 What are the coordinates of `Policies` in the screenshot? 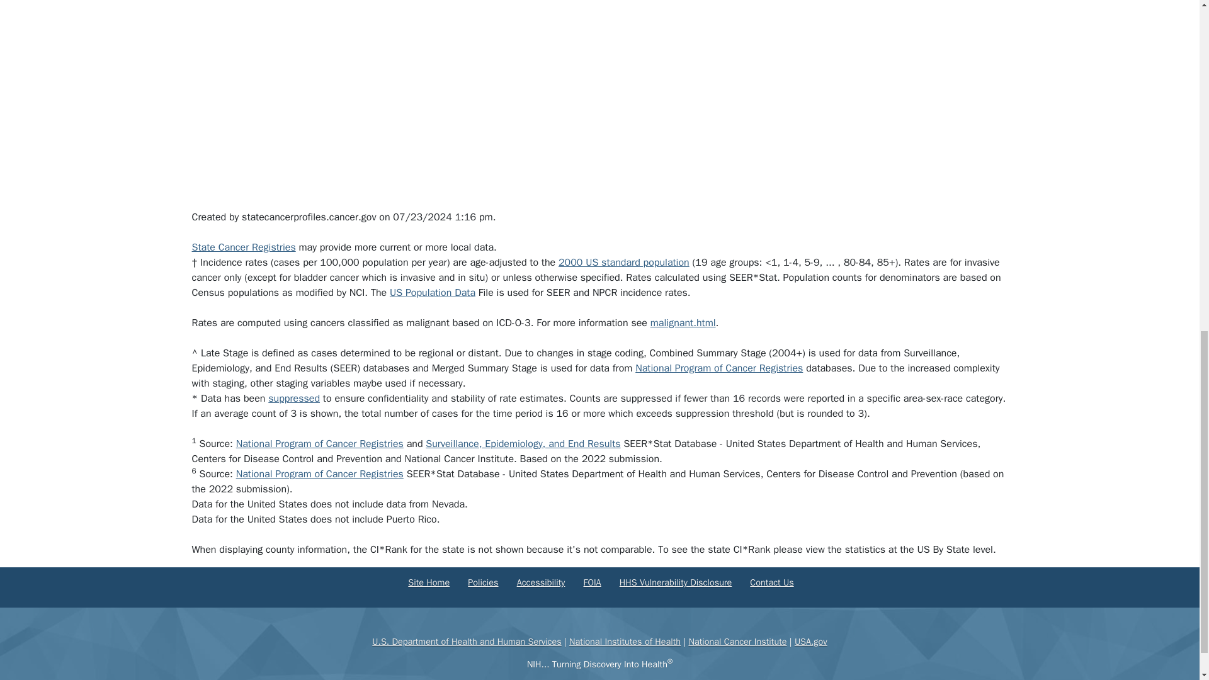 It's located at (483, 582).